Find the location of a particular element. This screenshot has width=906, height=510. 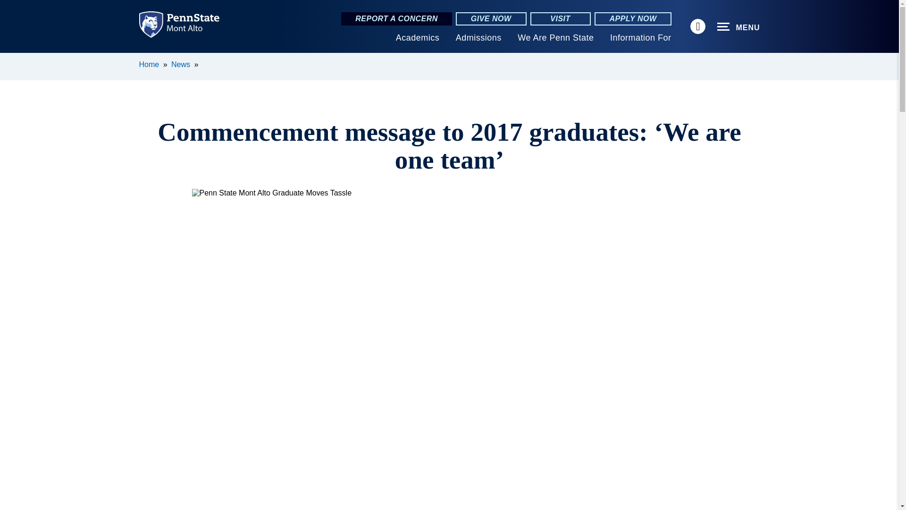

APPLY NOW is located at coordinates (633, 19).